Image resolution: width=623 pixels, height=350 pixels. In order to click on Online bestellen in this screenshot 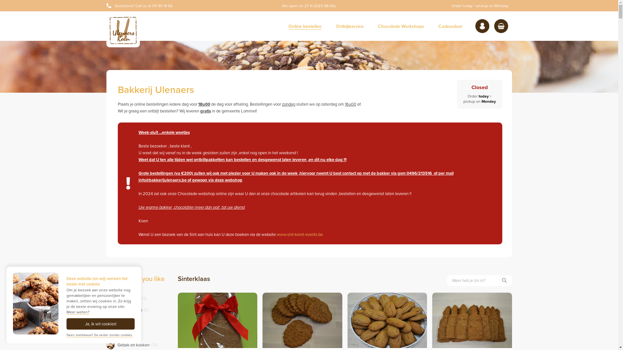, I will do `click(305, 26)`.